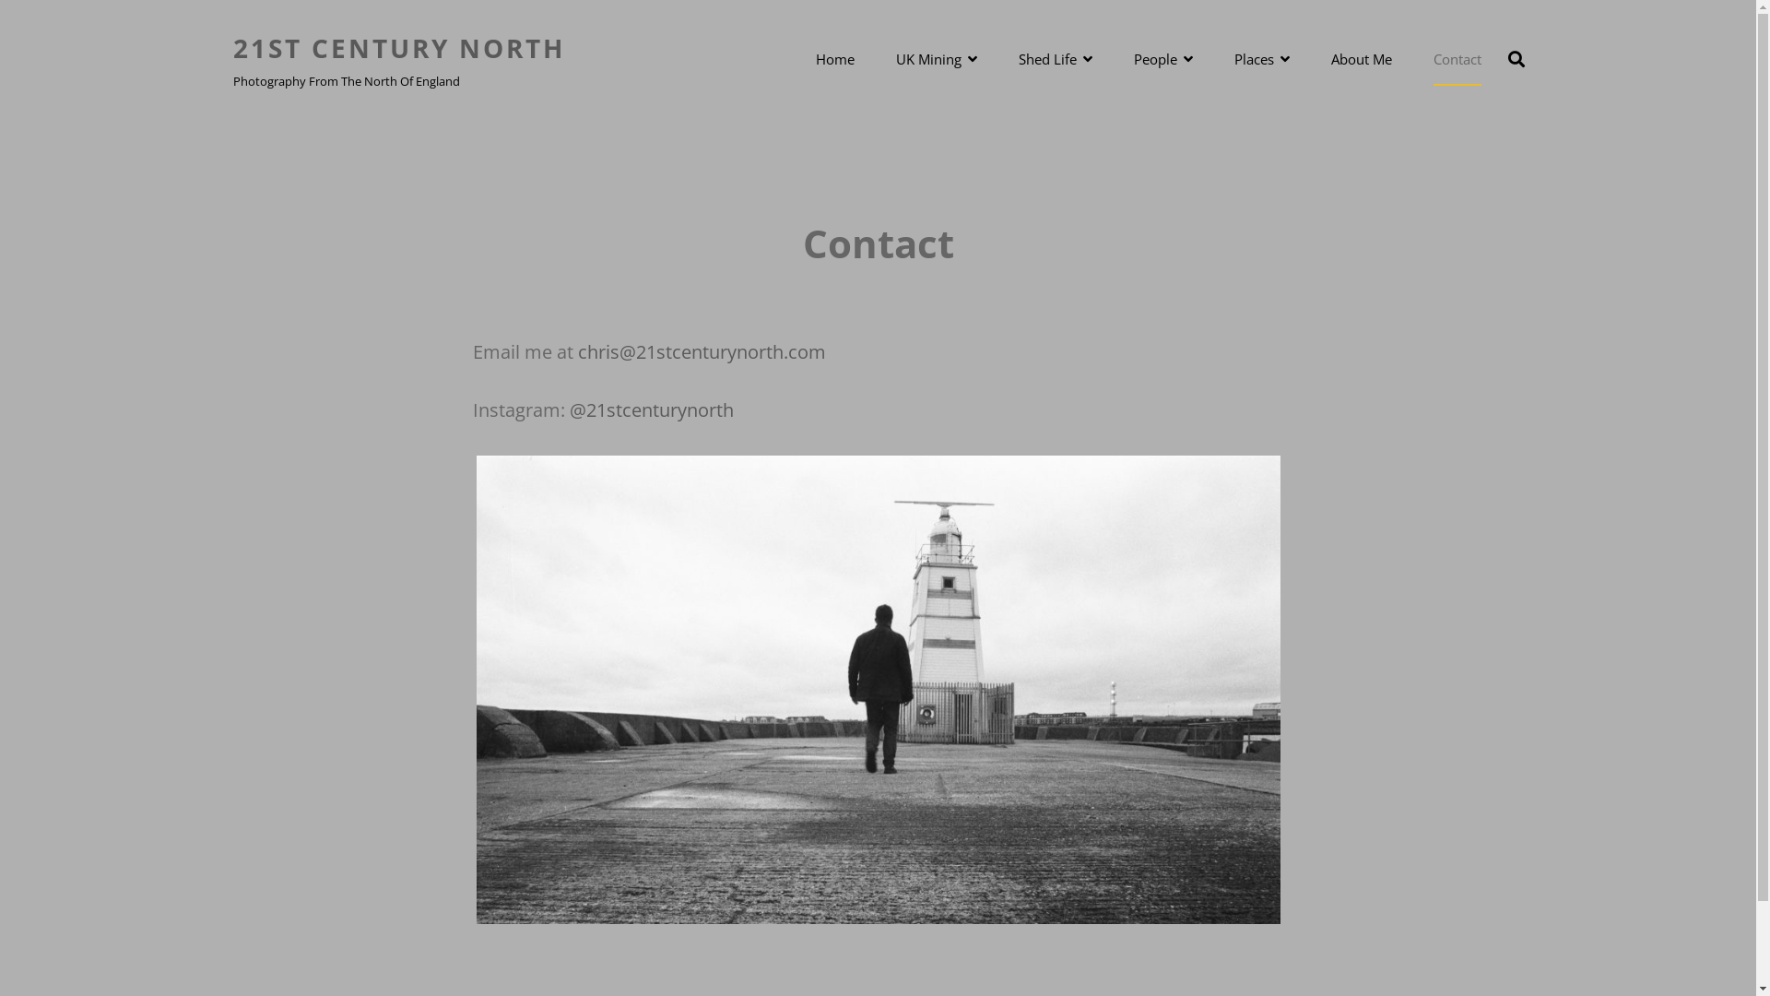 The image size is (1770, 996). What do you see at coordinates (1457, 59) in the screenshot?
I see `Contact` at bounding box center [1457, 59].